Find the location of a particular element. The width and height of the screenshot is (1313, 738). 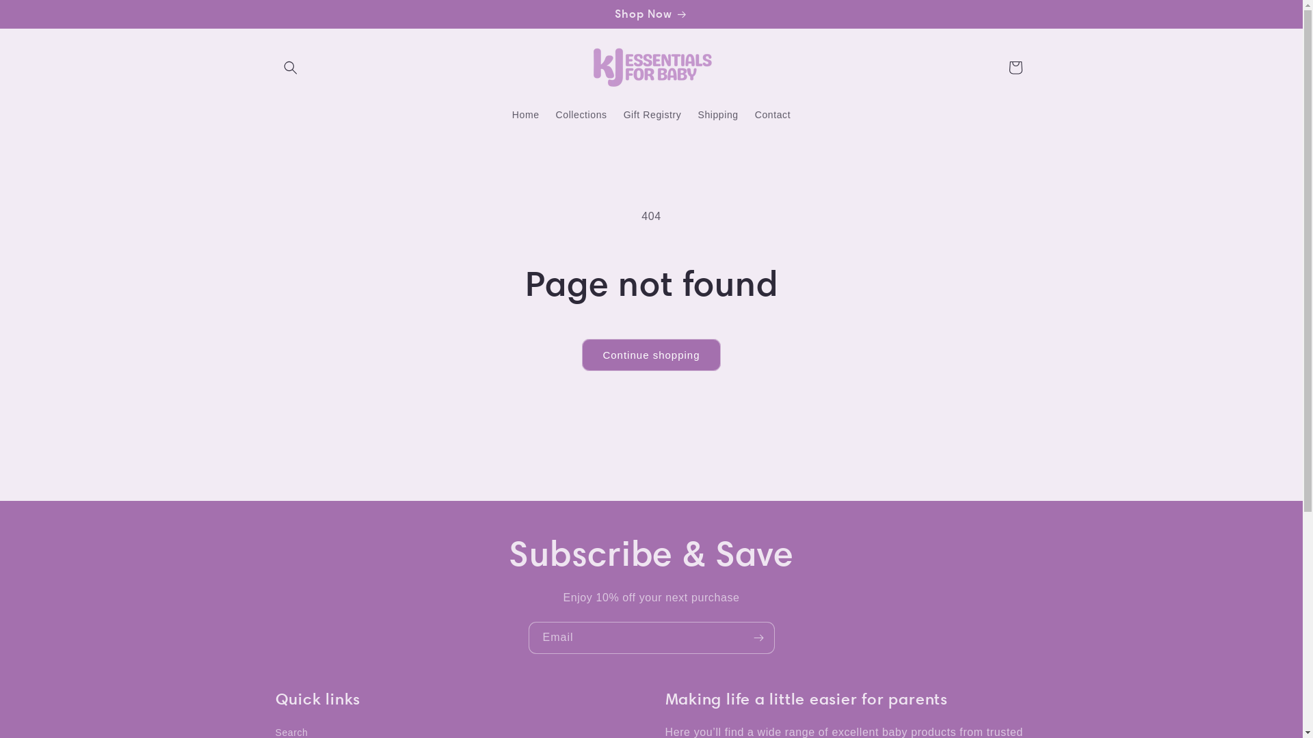

Home is located at coordinates (526, 115).